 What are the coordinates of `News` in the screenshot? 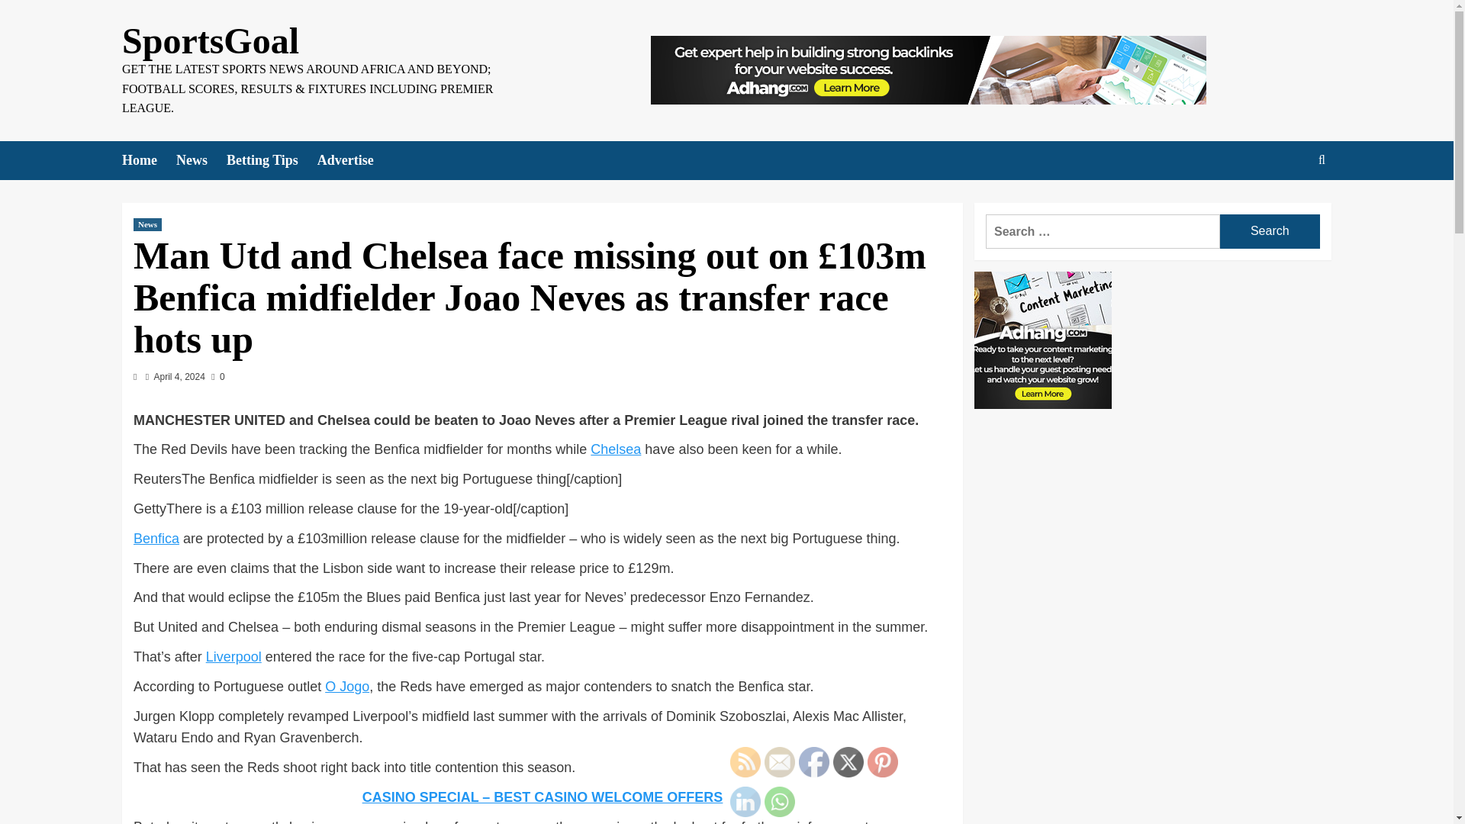 It's located at (146, 224).